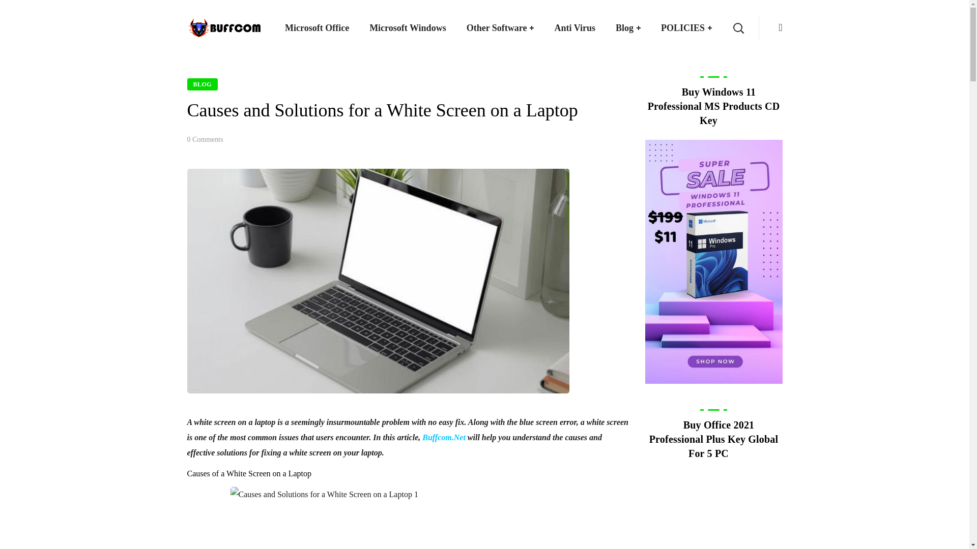 The height and width of the screenshot is (549, 977). Describe the element at coordinates (408, 28) in the screenshot. I see `Microsoft Windows` at that location.